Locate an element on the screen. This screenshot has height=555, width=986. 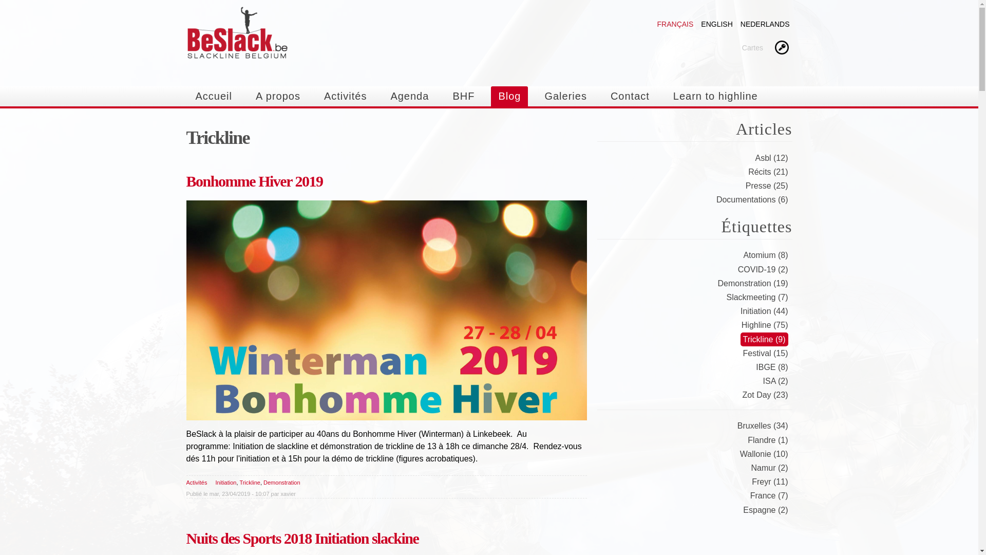
Espagne (2) is located at coordinates (765, 510).